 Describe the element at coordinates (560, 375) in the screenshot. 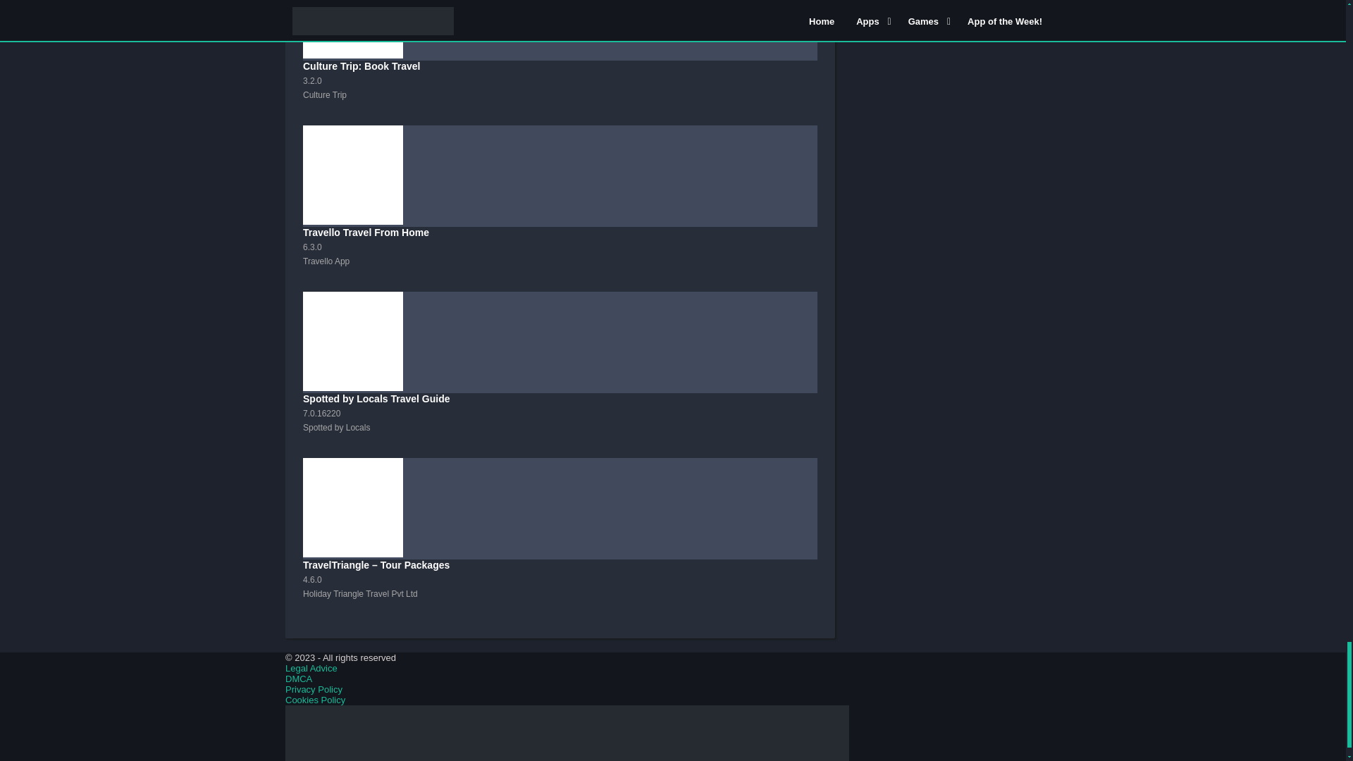

I see `Spotted by Locals Travel Guide` at that location.